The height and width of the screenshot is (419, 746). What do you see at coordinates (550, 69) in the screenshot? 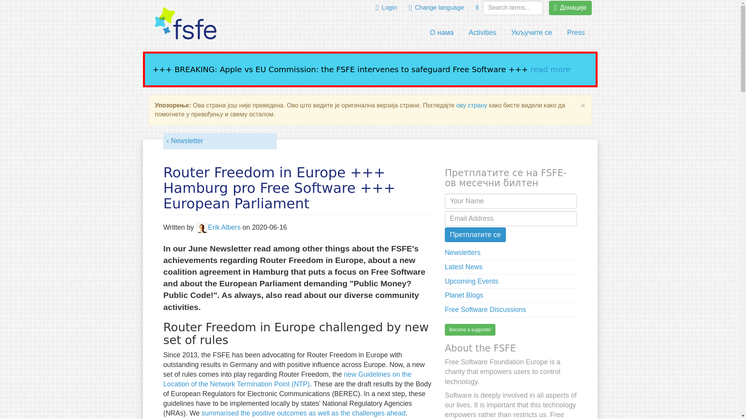
I see `read more` at bounding box center [550, 69].